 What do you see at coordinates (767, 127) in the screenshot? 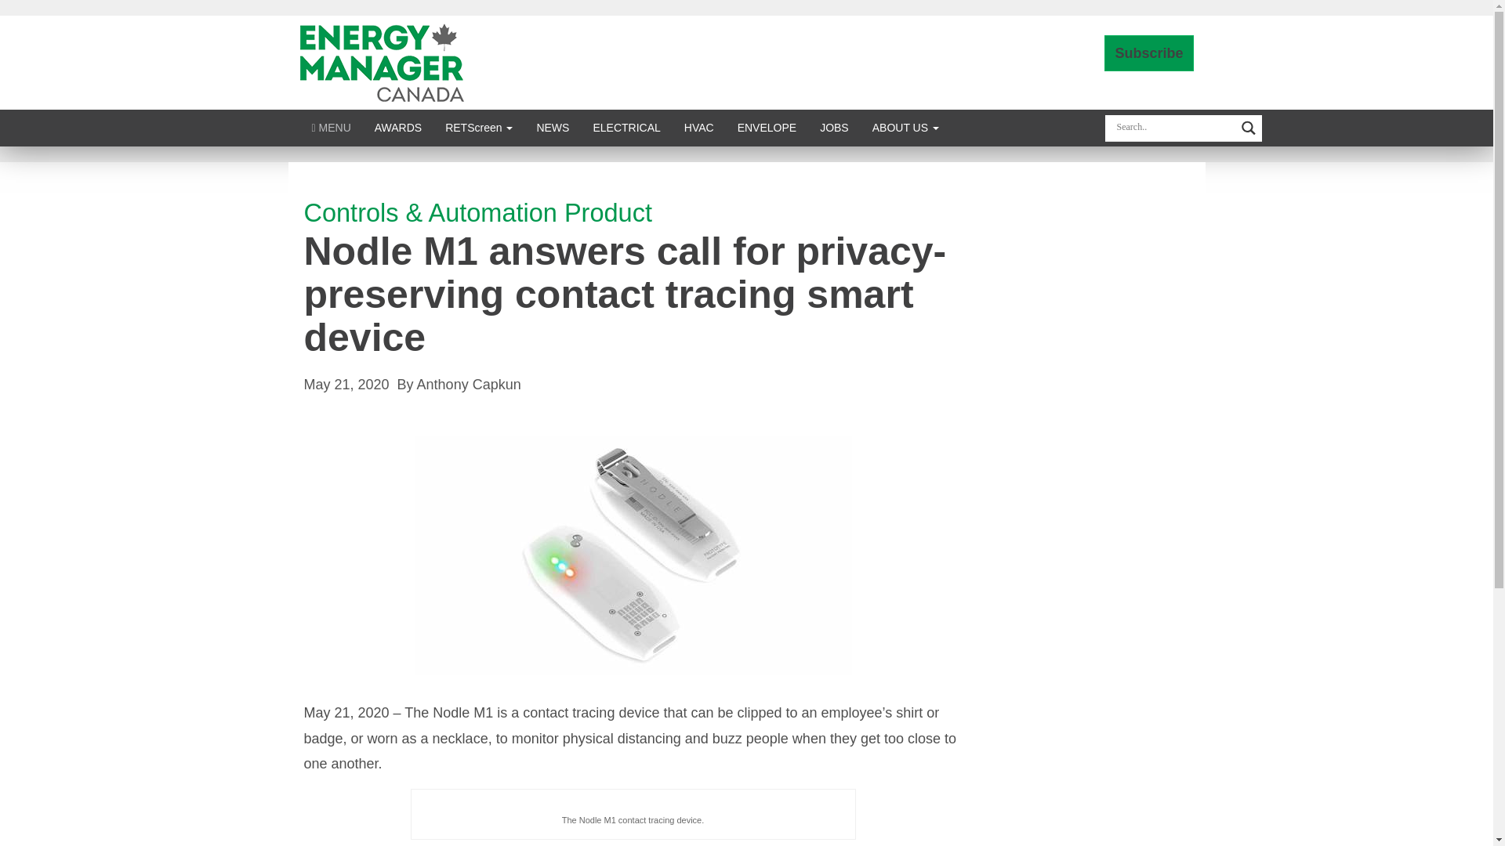
I see `ENVELOPE` at bounding box center [767, 127].